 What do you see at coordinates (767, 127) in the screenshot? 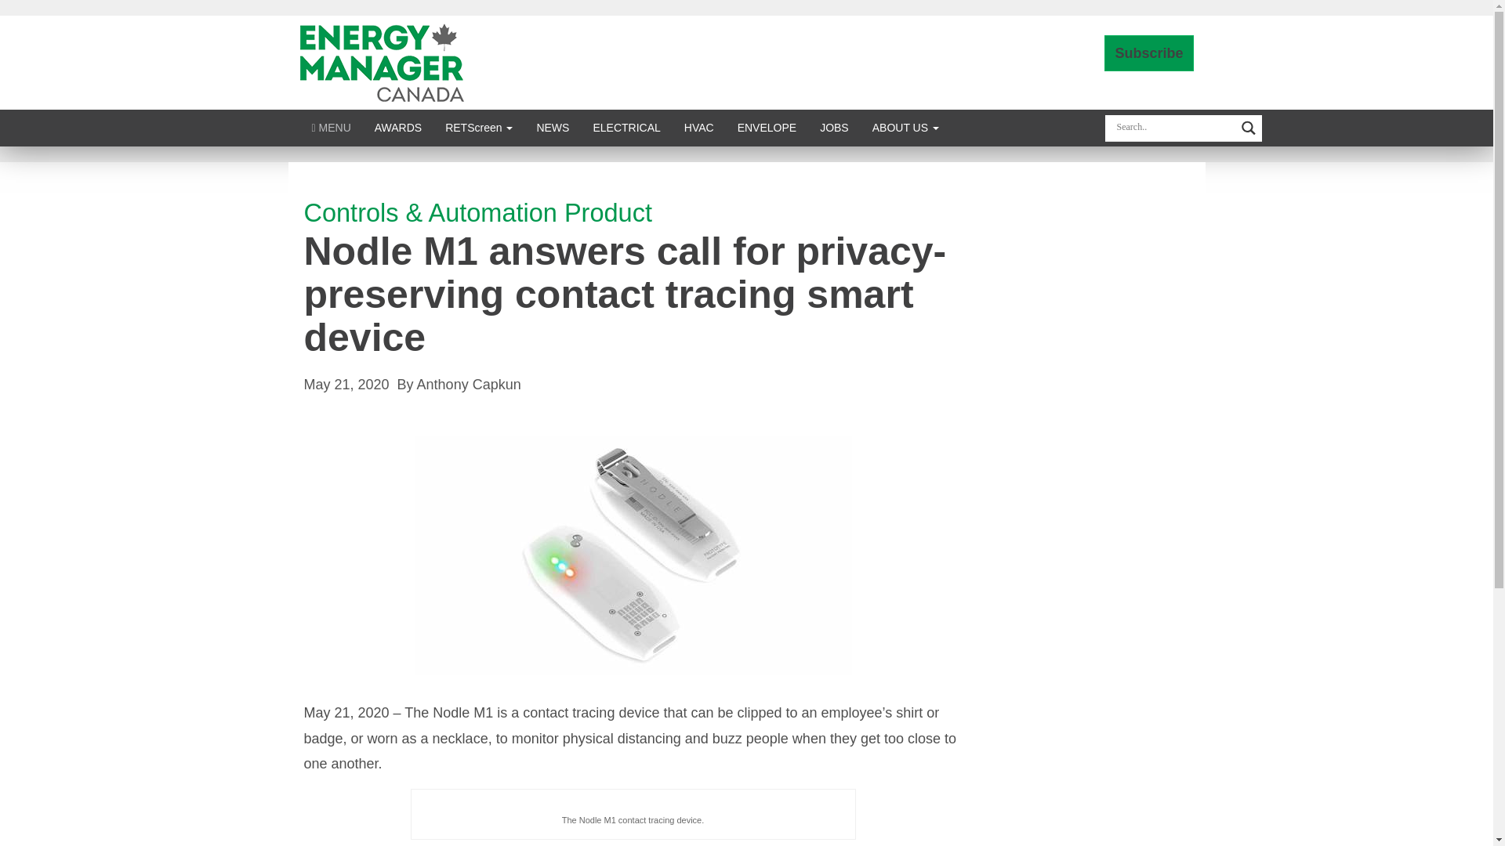
I see `ENVELOPE` at bounding box center [767, 127].